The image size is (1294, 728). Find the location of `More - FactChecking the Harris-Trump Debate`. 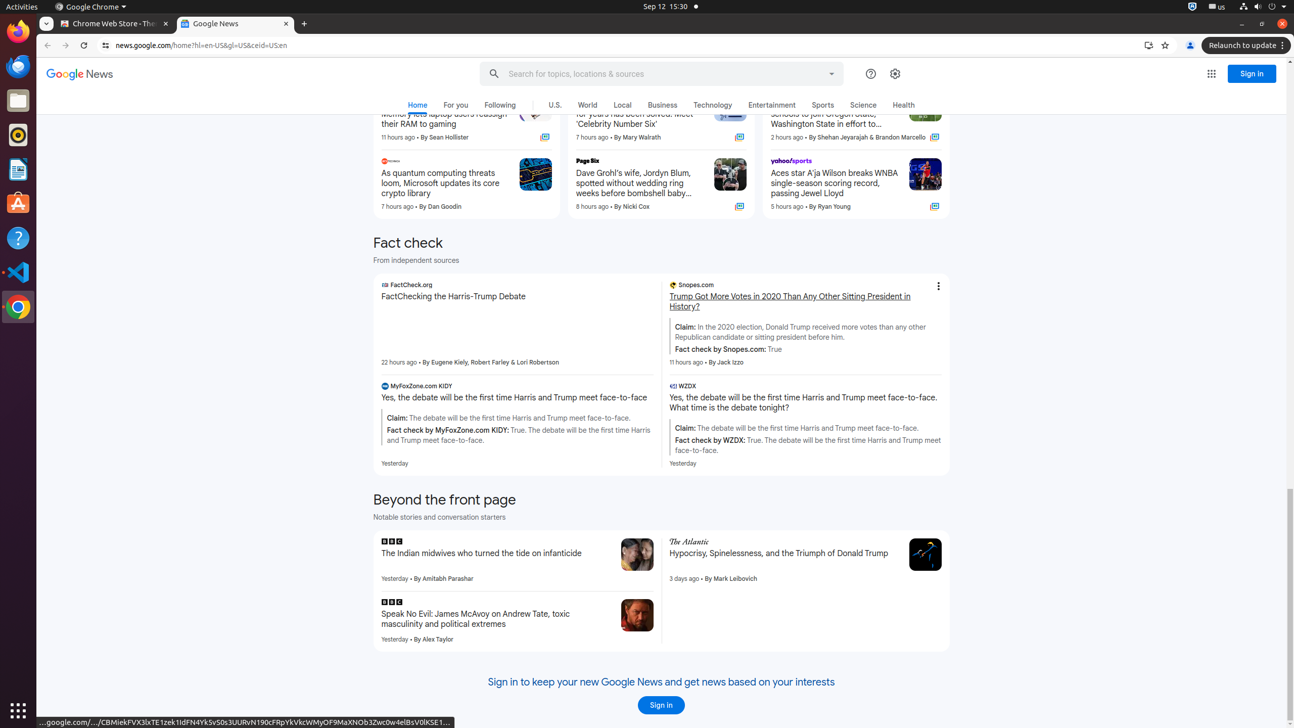

More - FactChecking the Harris-Trump Debate is located at coordinates (650, 286).